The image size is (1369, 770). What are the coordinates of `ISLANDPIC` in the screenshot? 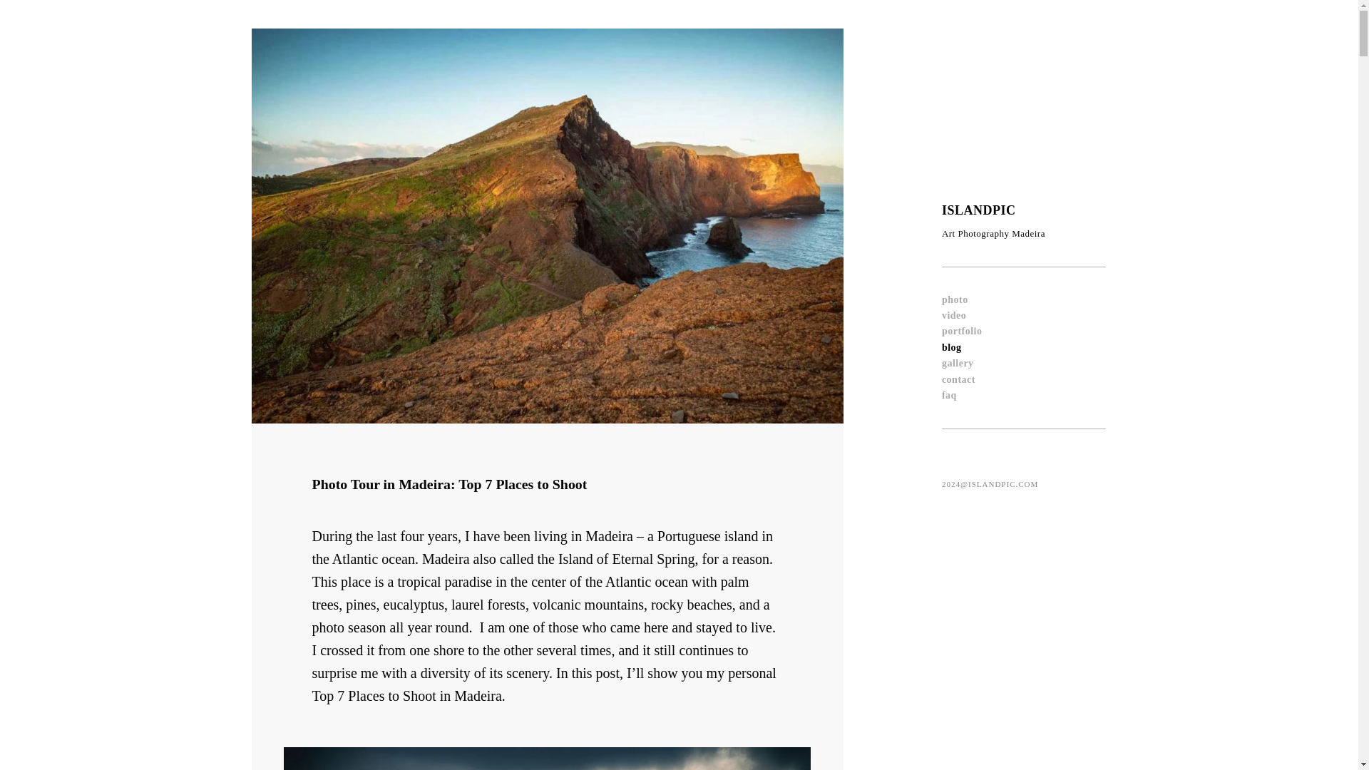 It's located at (978, 210).